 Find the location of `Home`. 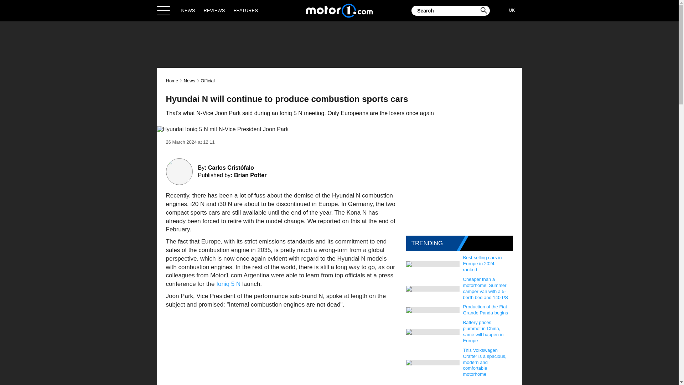

Home is located at coordinates (339, 10).